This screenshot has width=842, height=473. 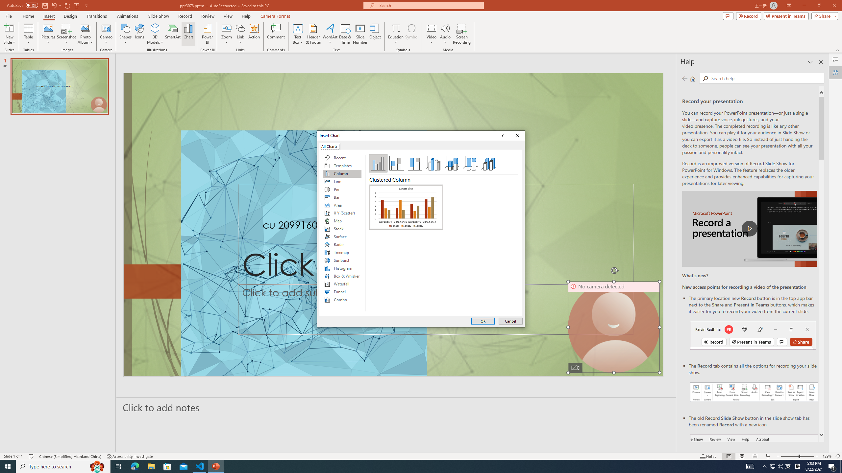 What do you see at coordinates (342, 229) in the screenshot?
I see `Stock` at bounding box center [342, 229].